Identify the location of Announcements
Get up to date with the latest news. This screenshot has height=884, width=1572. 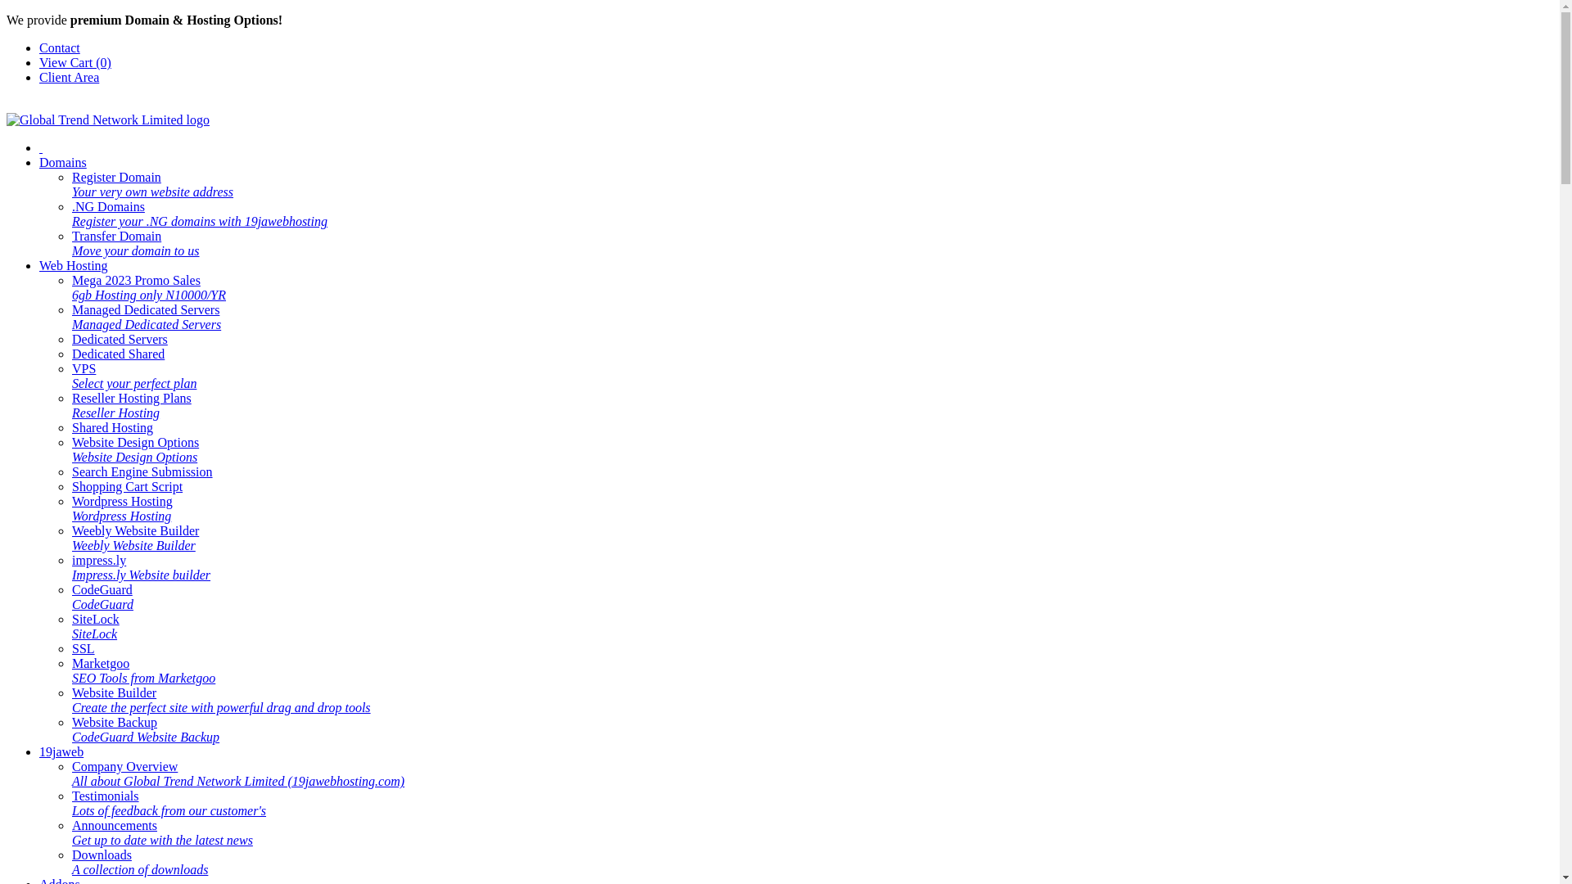
(162, 833).